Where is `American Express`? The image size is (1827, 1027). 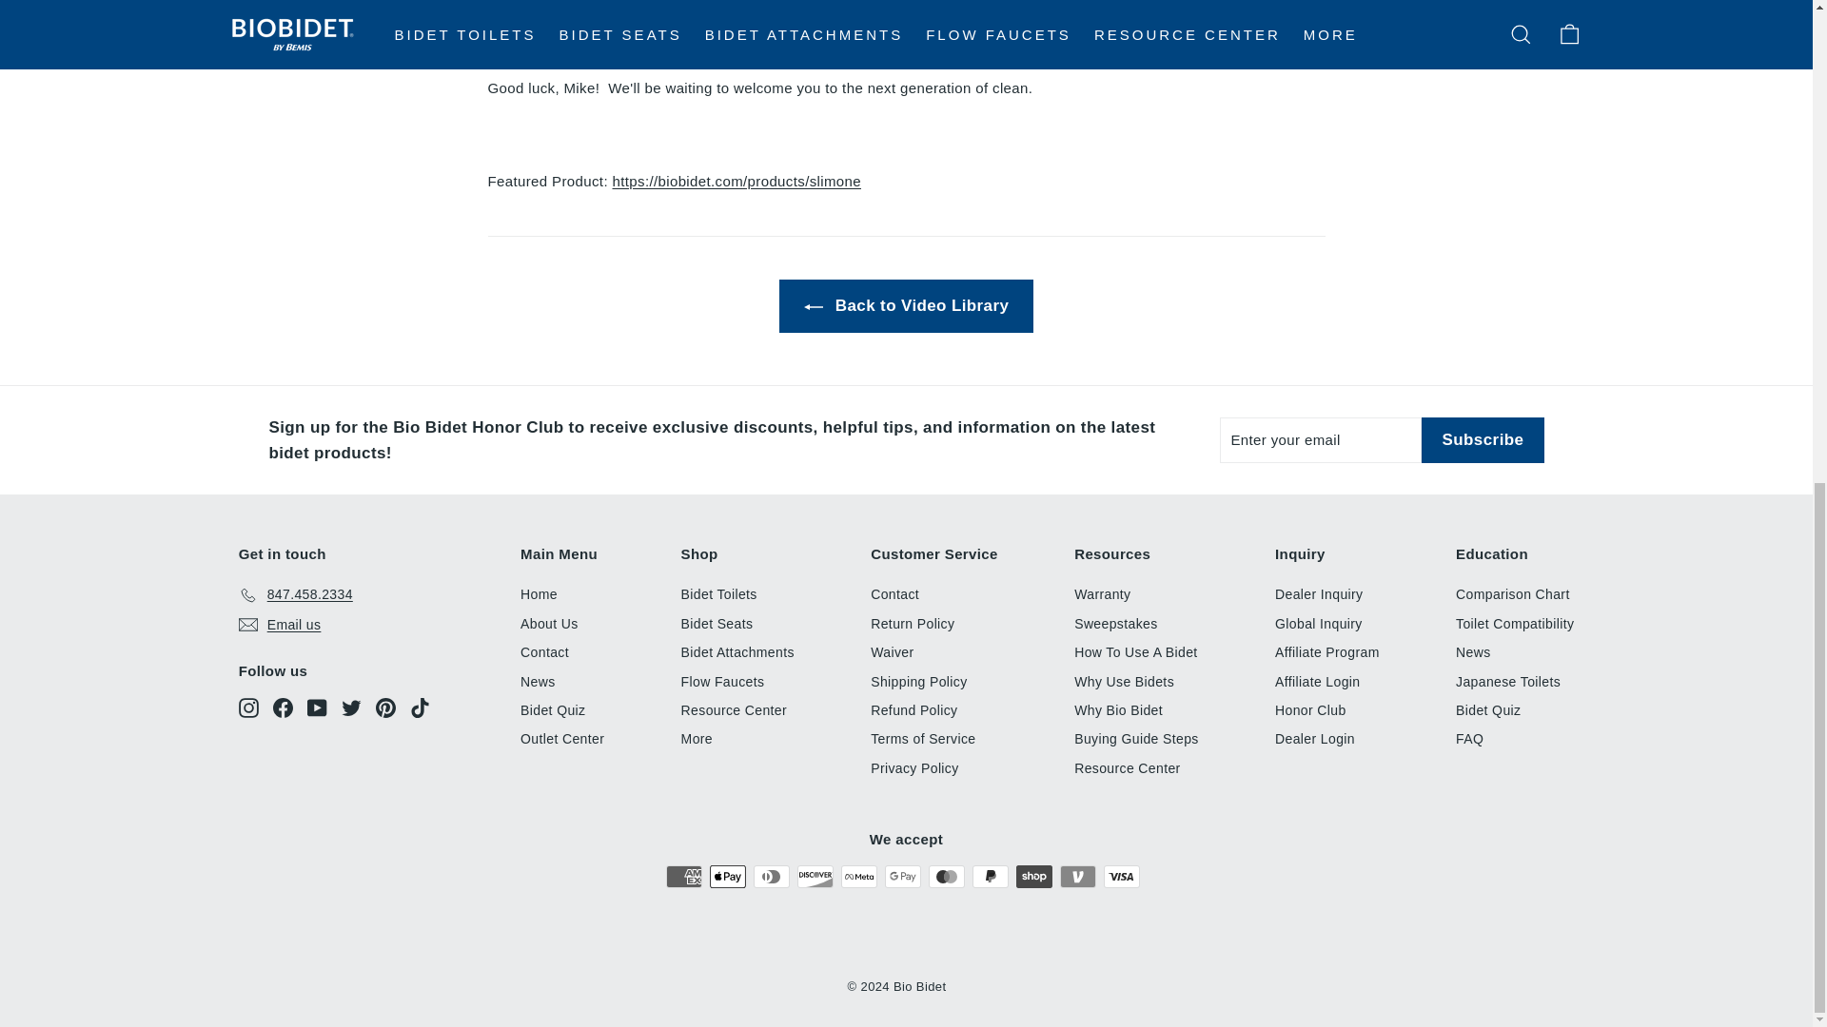
American Express is located at coordinates (683, 877).